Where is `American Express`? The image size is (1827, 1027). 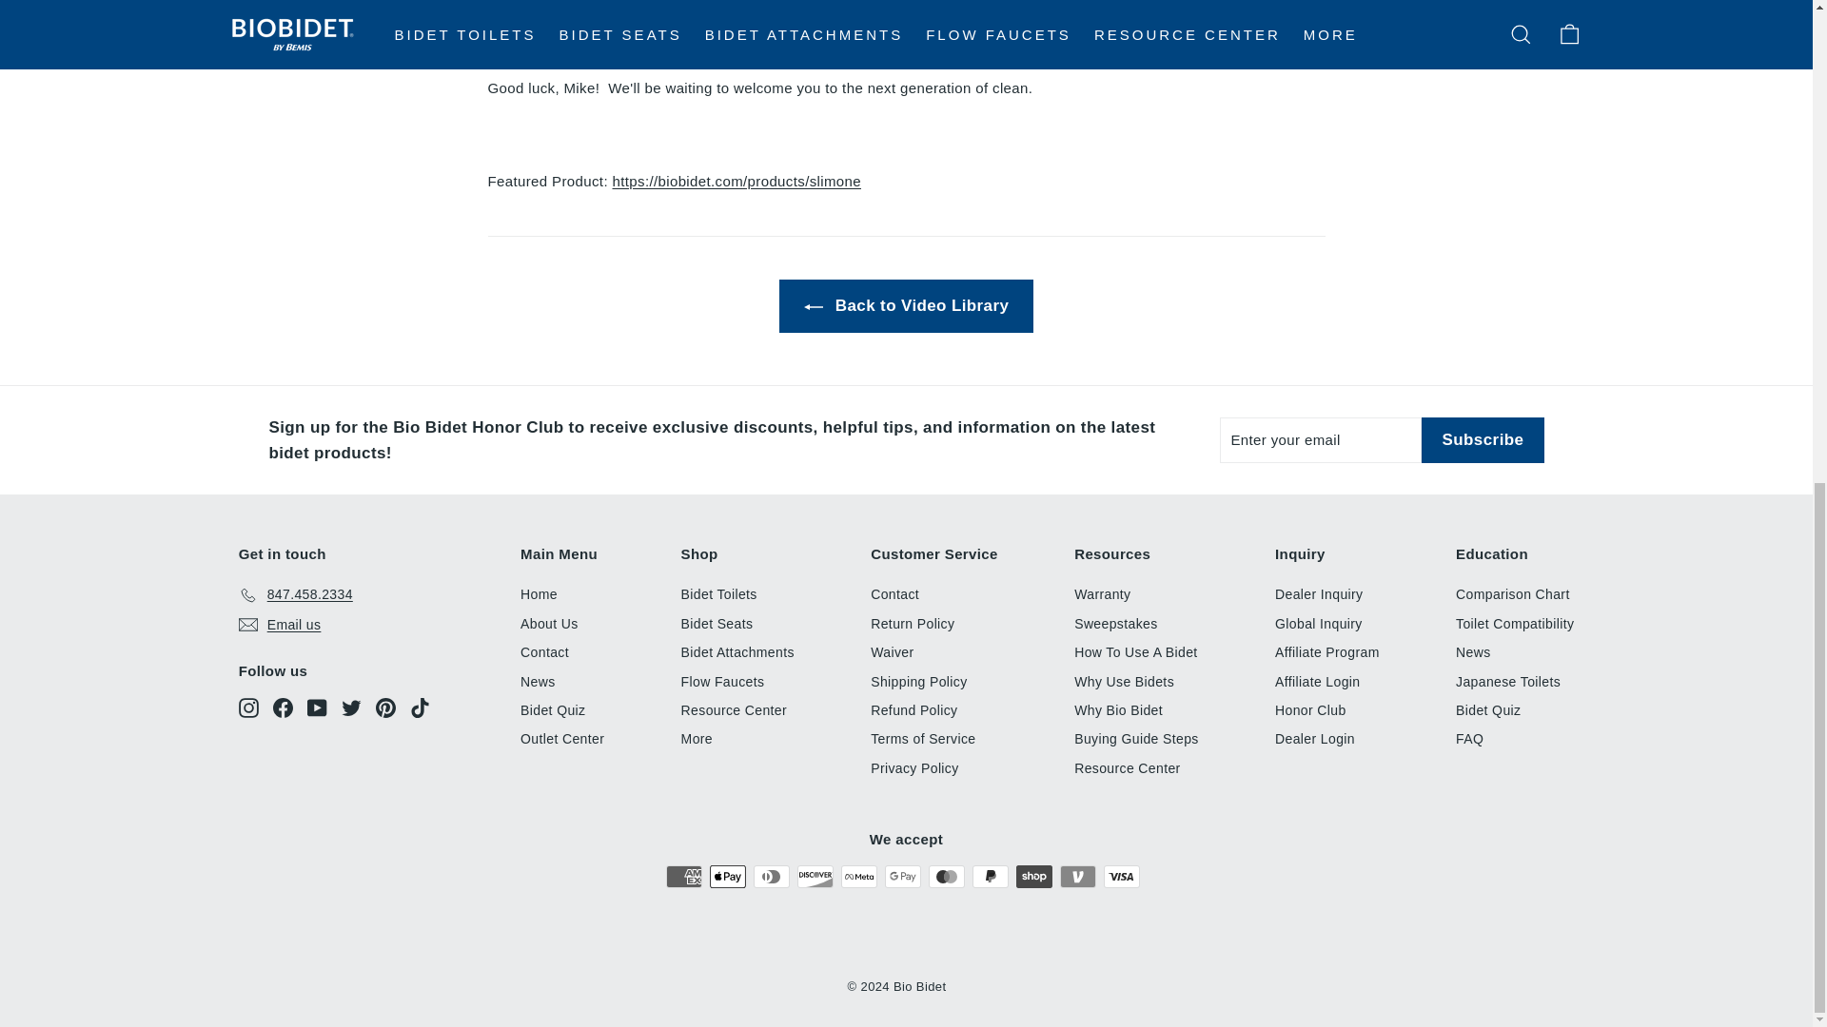
American Express is located at coordinates (683, 877).